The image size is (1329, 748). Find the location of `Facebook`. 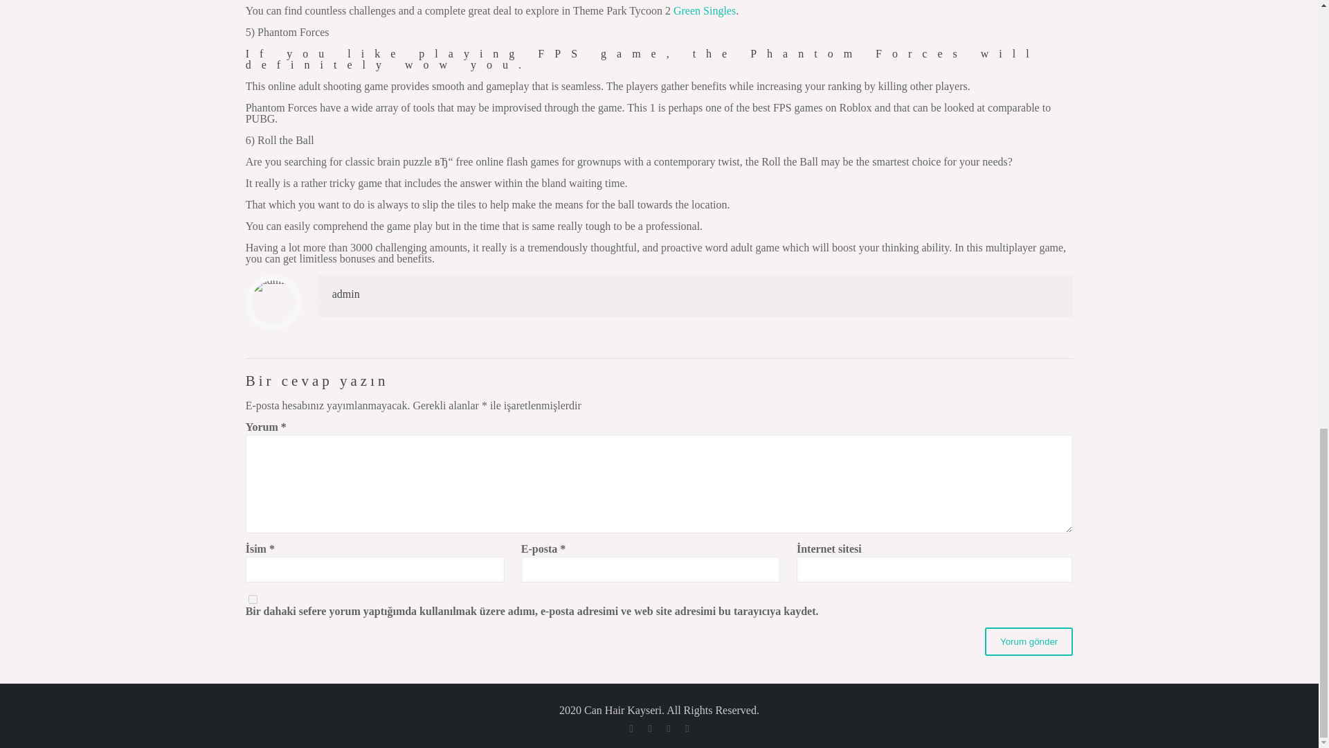

Facebook is located at coordinates (630, 729).